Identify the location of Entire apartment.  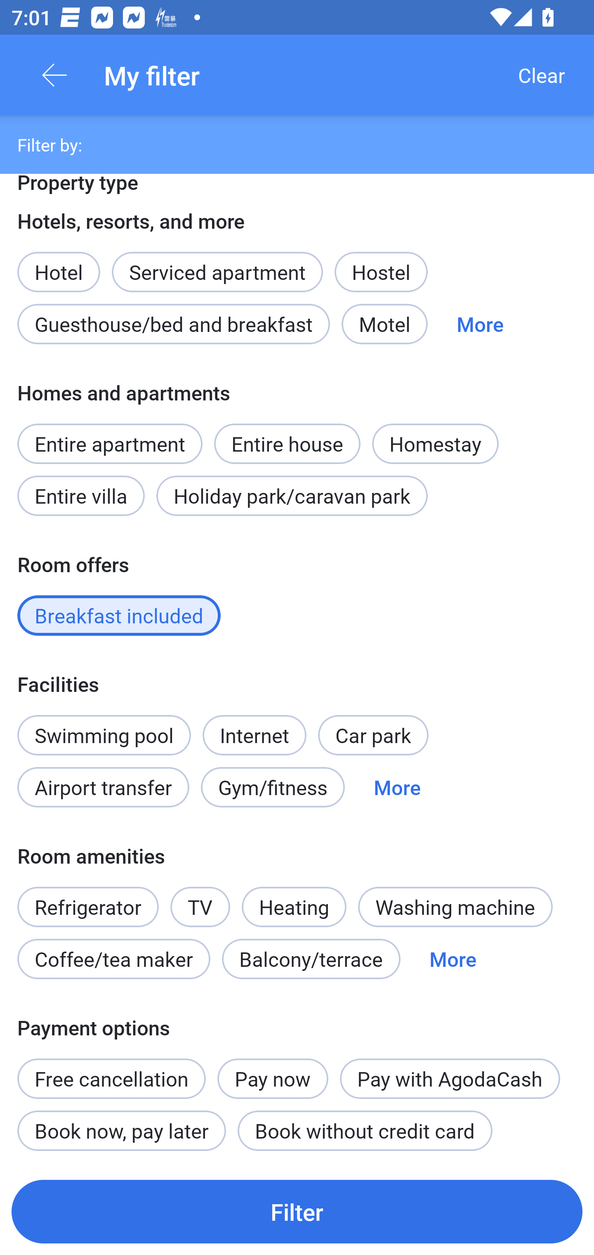
(110, 443).